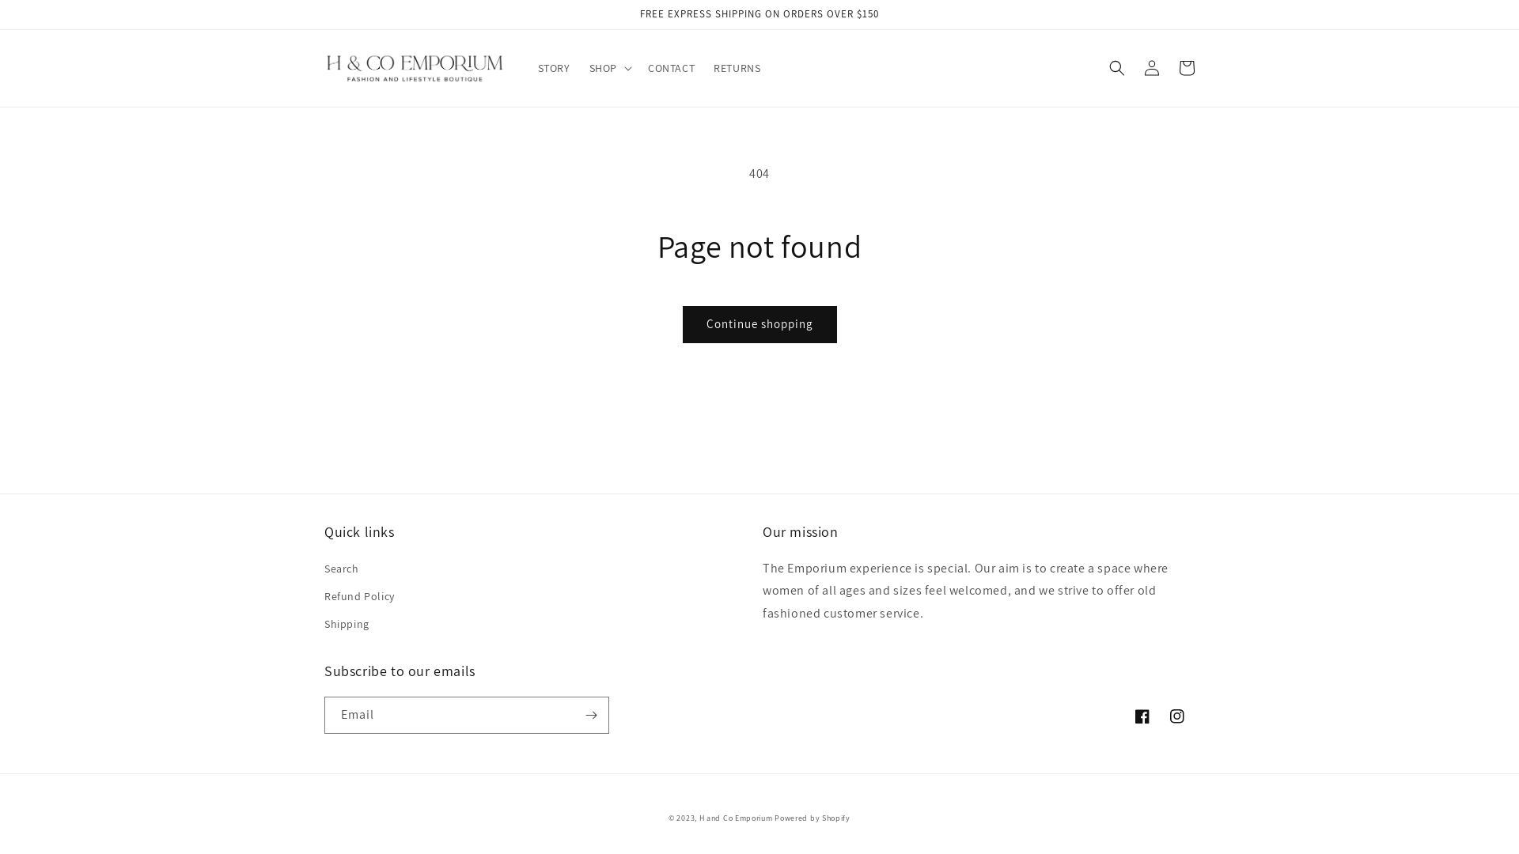  What do you see at coordinates (1187, 68) in the screenshot?
I see `Cart` at bounding box center [1187, 68].